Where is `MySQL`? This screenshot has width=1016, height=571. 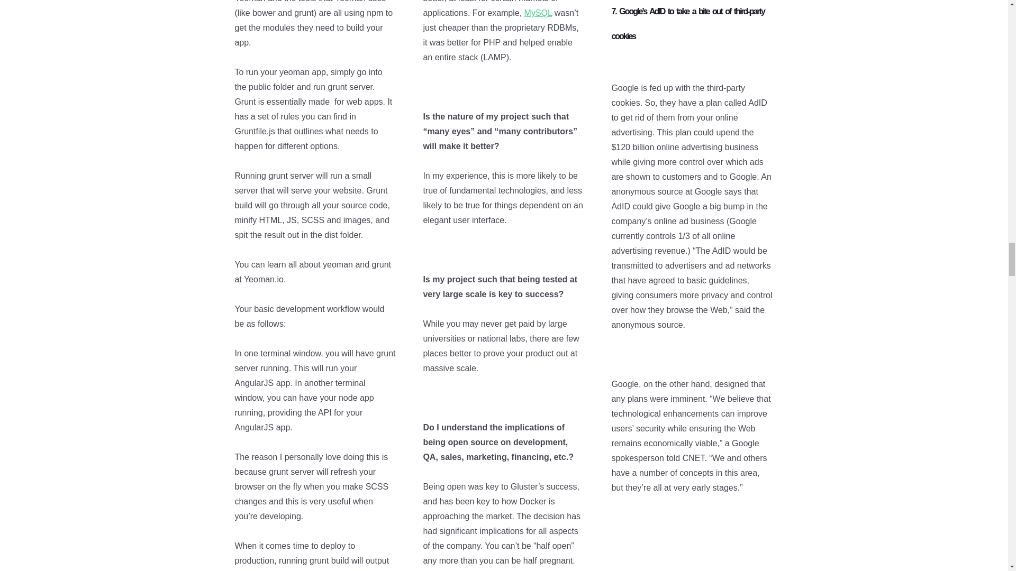
MySQL is located at coordinates (538, 13).